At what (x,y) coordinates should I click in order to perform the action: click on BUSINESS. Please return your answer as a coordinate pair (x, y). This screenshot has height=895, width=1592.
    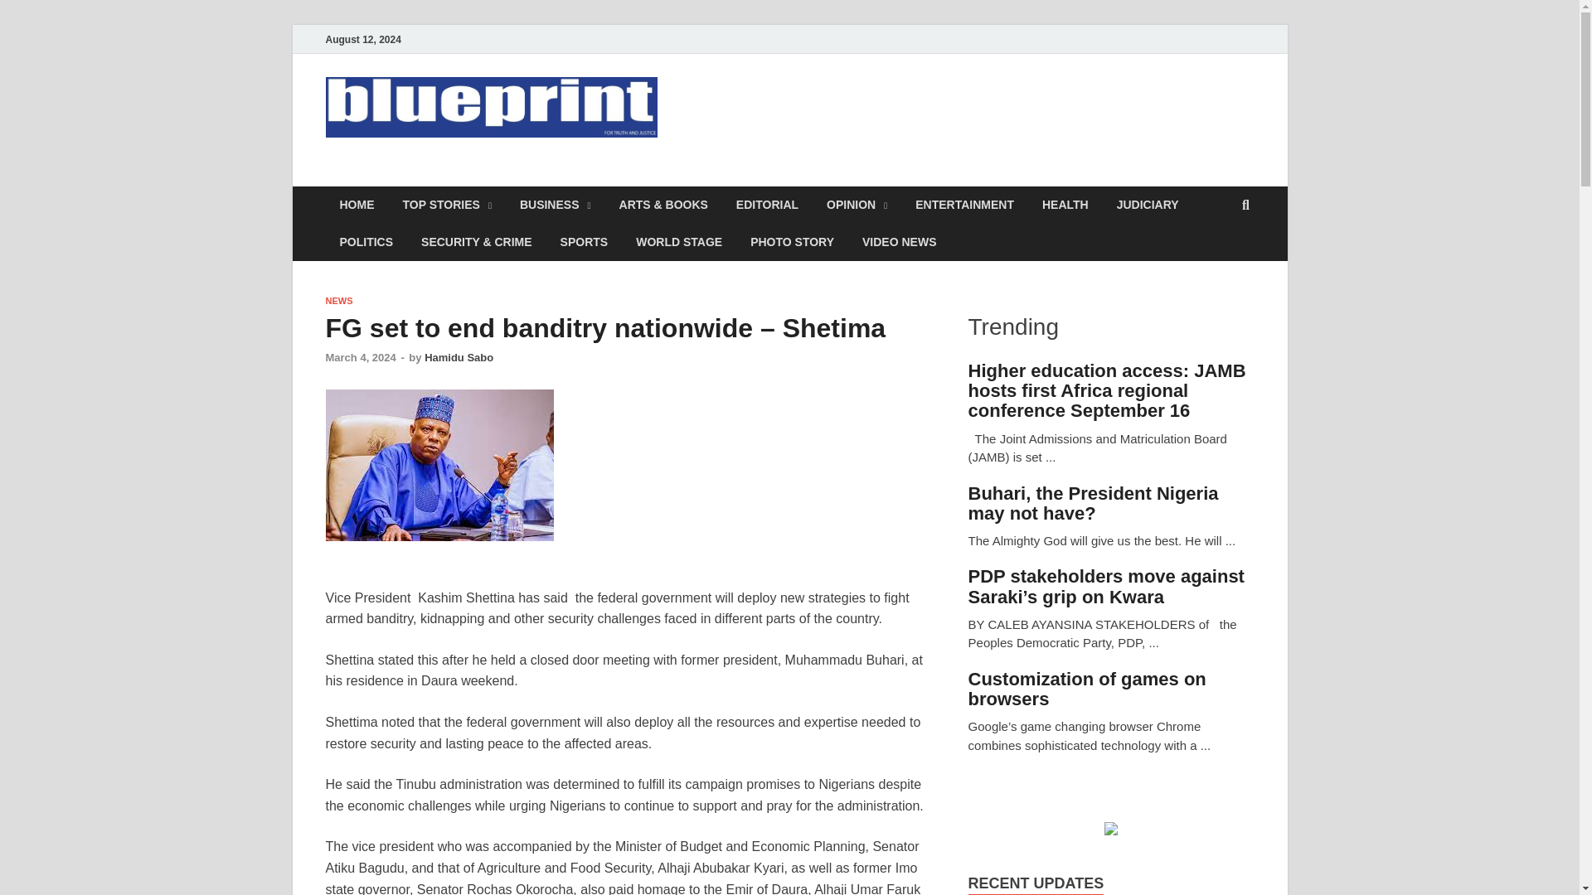
    Looking at the image, I should click on (556, 205).